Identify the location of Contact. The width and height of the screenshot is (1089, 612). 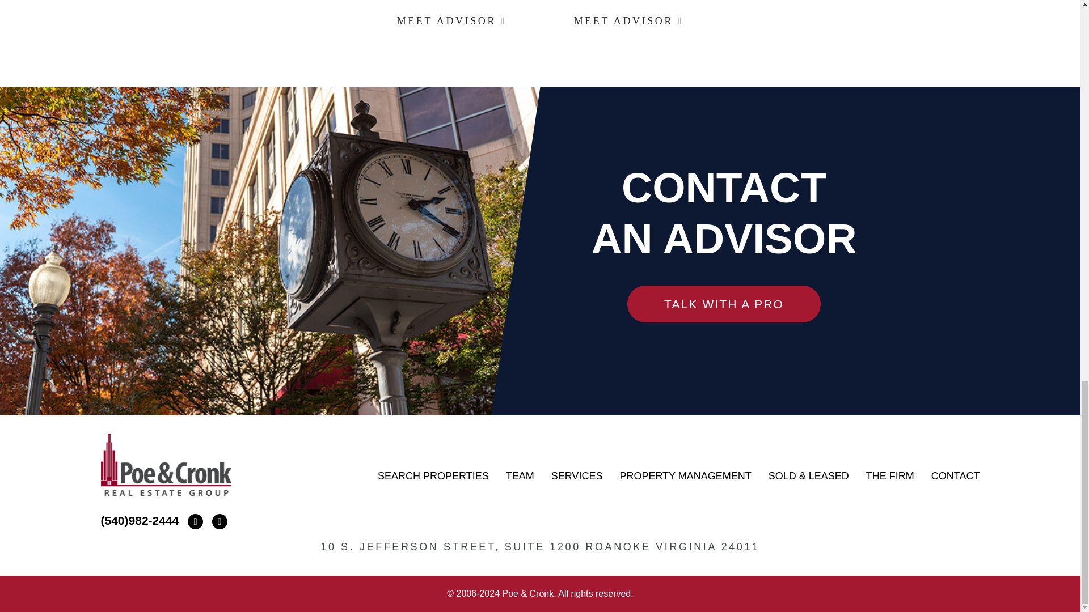
(955, 476).